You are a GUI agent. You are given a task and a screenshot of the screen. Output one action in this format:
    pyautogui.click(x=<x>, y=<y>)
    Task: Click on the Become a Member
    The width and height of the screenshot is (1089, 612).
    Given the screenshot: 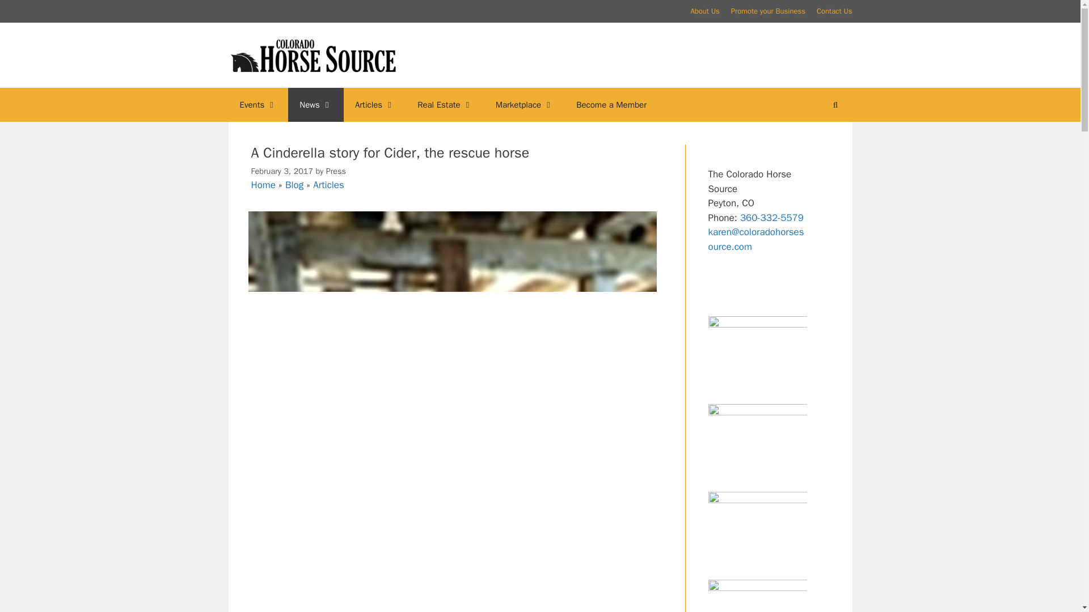 What is the action you would take?
    pyautogui.click(x=611, y=104)
    